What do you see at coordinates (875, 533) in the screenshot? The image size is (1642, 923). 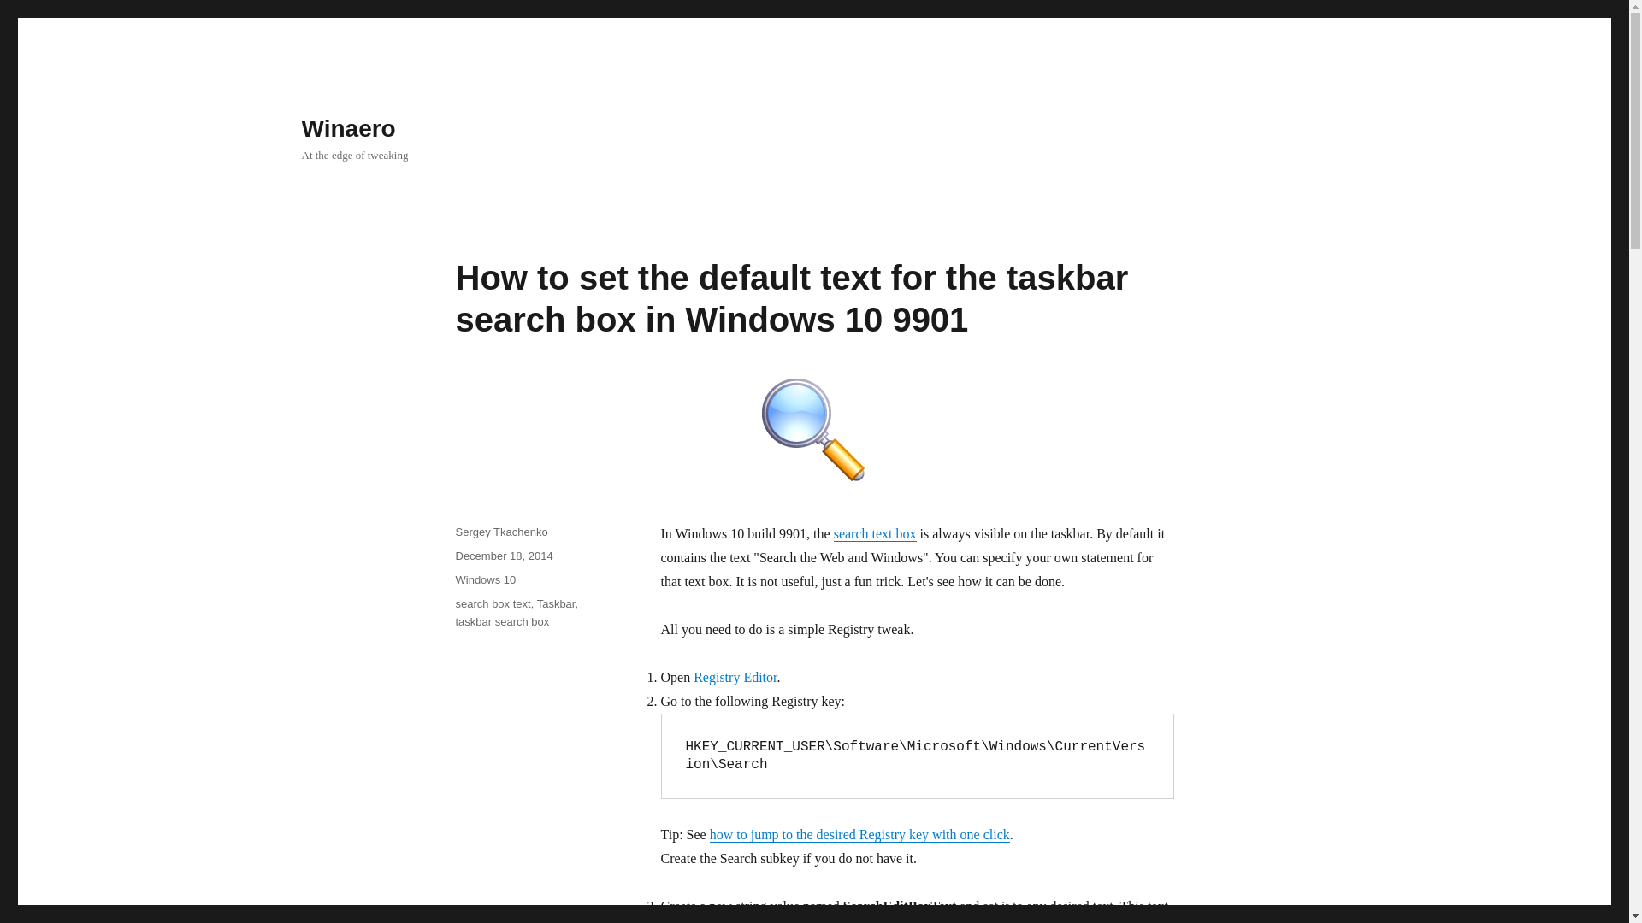 I see `search text box` at bounding box center [875, 533].